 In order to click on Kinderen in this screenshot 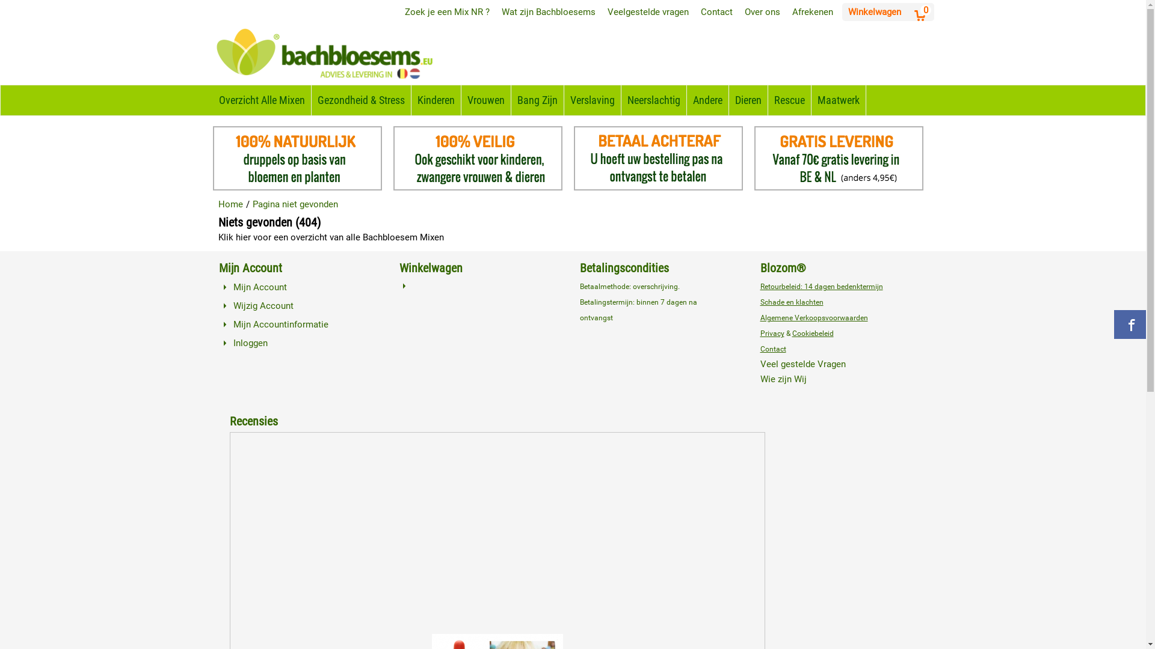, I will do `click(436, 100)`.